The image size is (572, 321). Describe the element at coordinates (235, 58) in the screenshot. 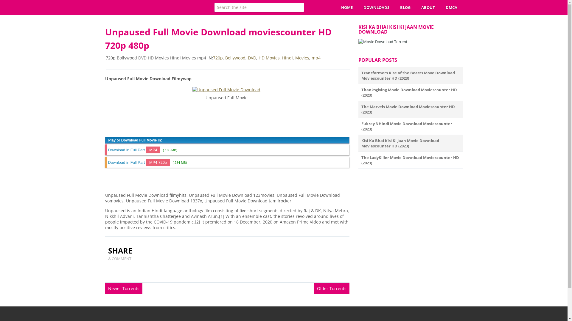

I see `Bollywood` at that location.